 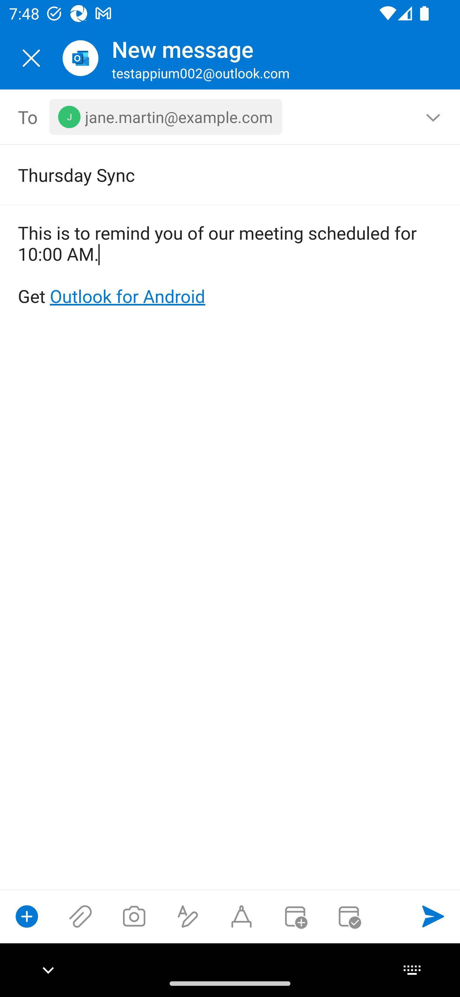 I want to click on Start Ink compose, so click(x=241, y=916).